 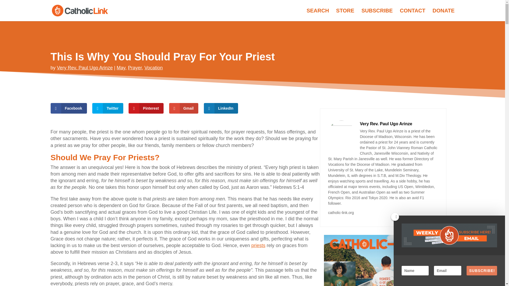 What do you see at coordinates (121, 68) in the screenshot?
I see `May` at bounding box center [121, 68].